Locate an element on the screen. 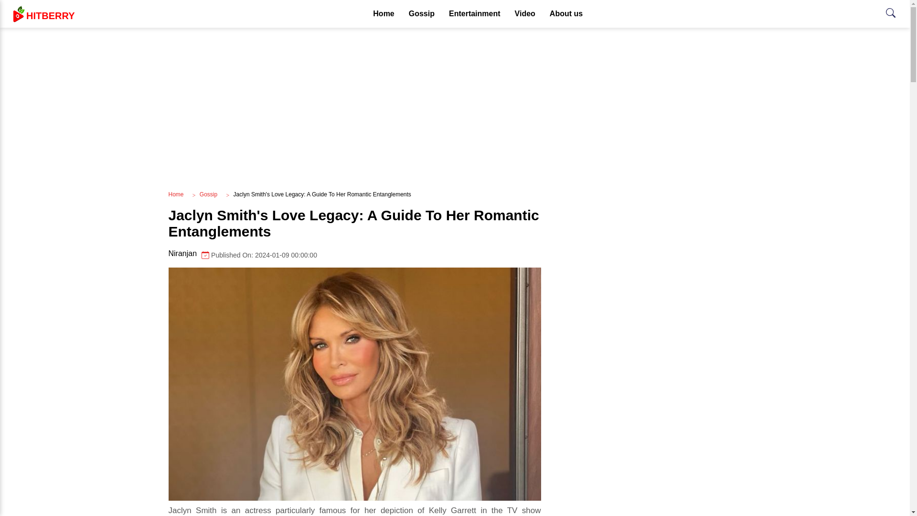 The image size is (917, 516). Advertisement is located at coordinates (566, 14).